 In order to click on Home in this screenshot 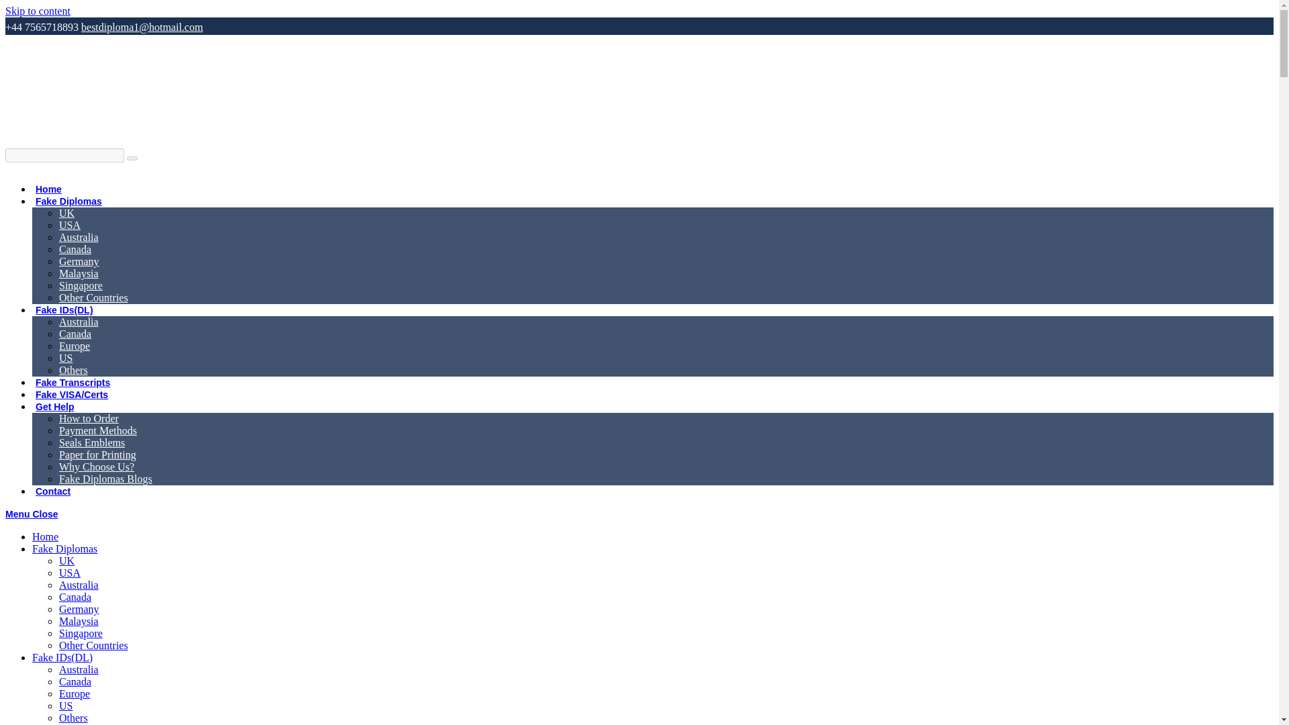, I will do `click(48, 189)`.